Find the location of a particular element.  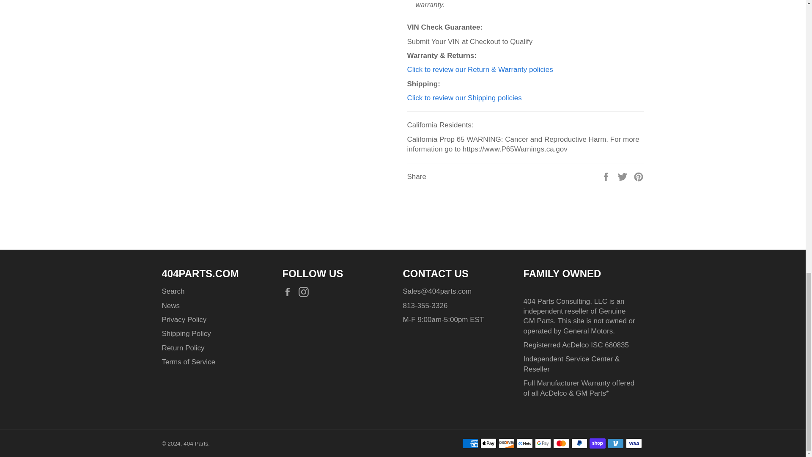

Tweet on Twitter is located at coordinates (623, 176).